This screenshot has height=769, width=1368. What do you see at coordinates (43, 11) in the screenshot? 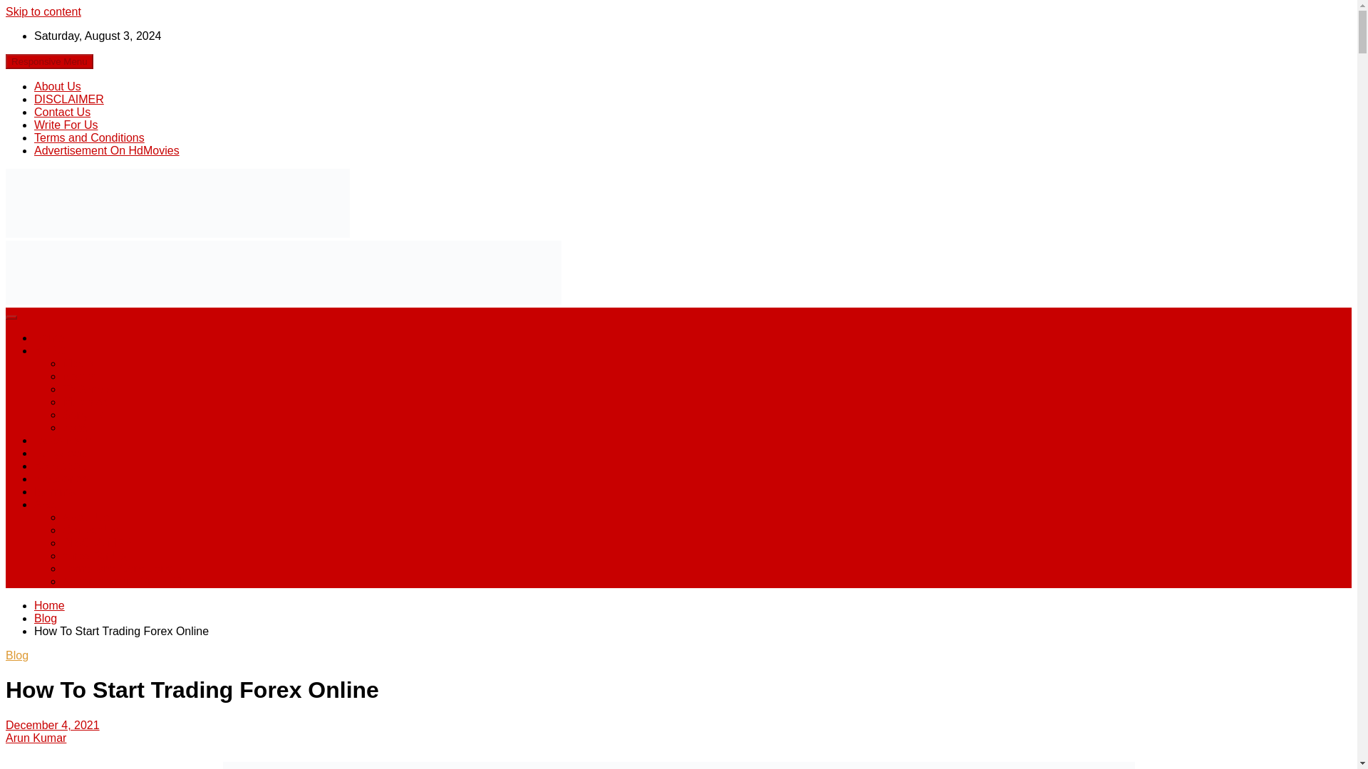
I see `Skip to content` at bounding box center [43, 11].